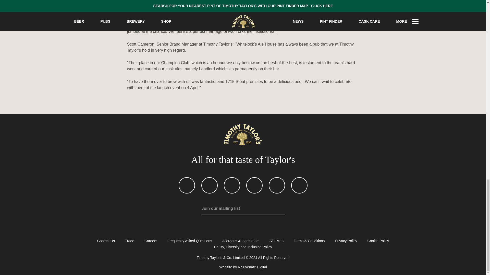 The image size is (490, 275). Describe the element at coordinates (254, 186) in the screenshot. I see `Instagram` at that location.